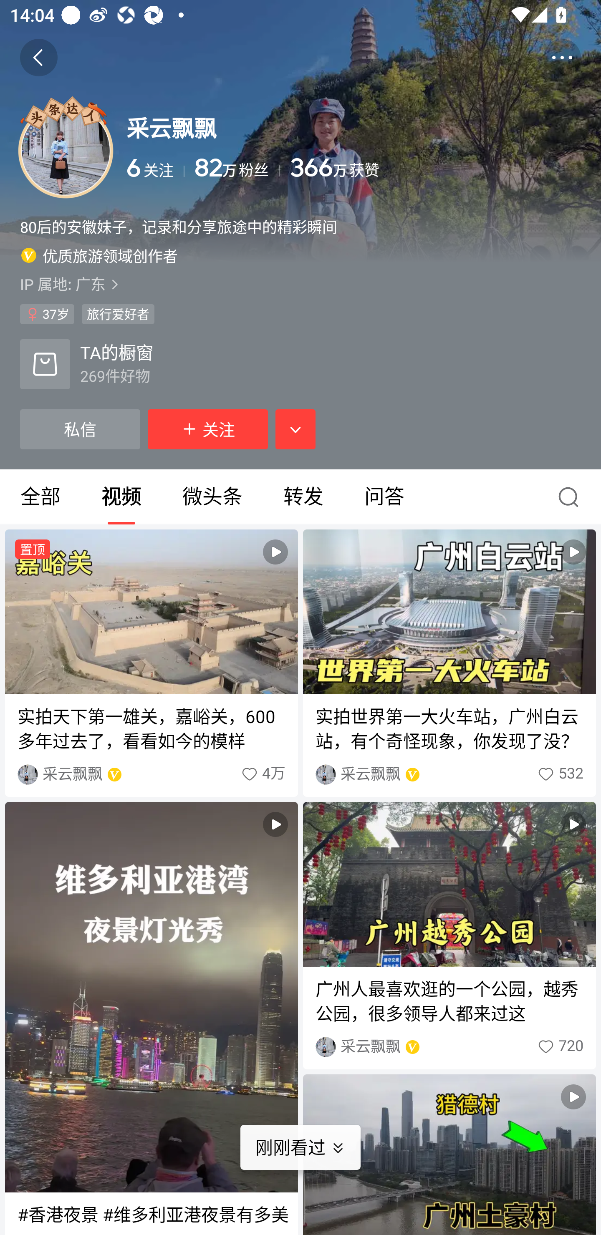 Image resolution: width=601 pixels, height=1235 pixels. Describe the element at coordinates (311, 1147) in the screenshot. I see `刚刚看过` at that location.